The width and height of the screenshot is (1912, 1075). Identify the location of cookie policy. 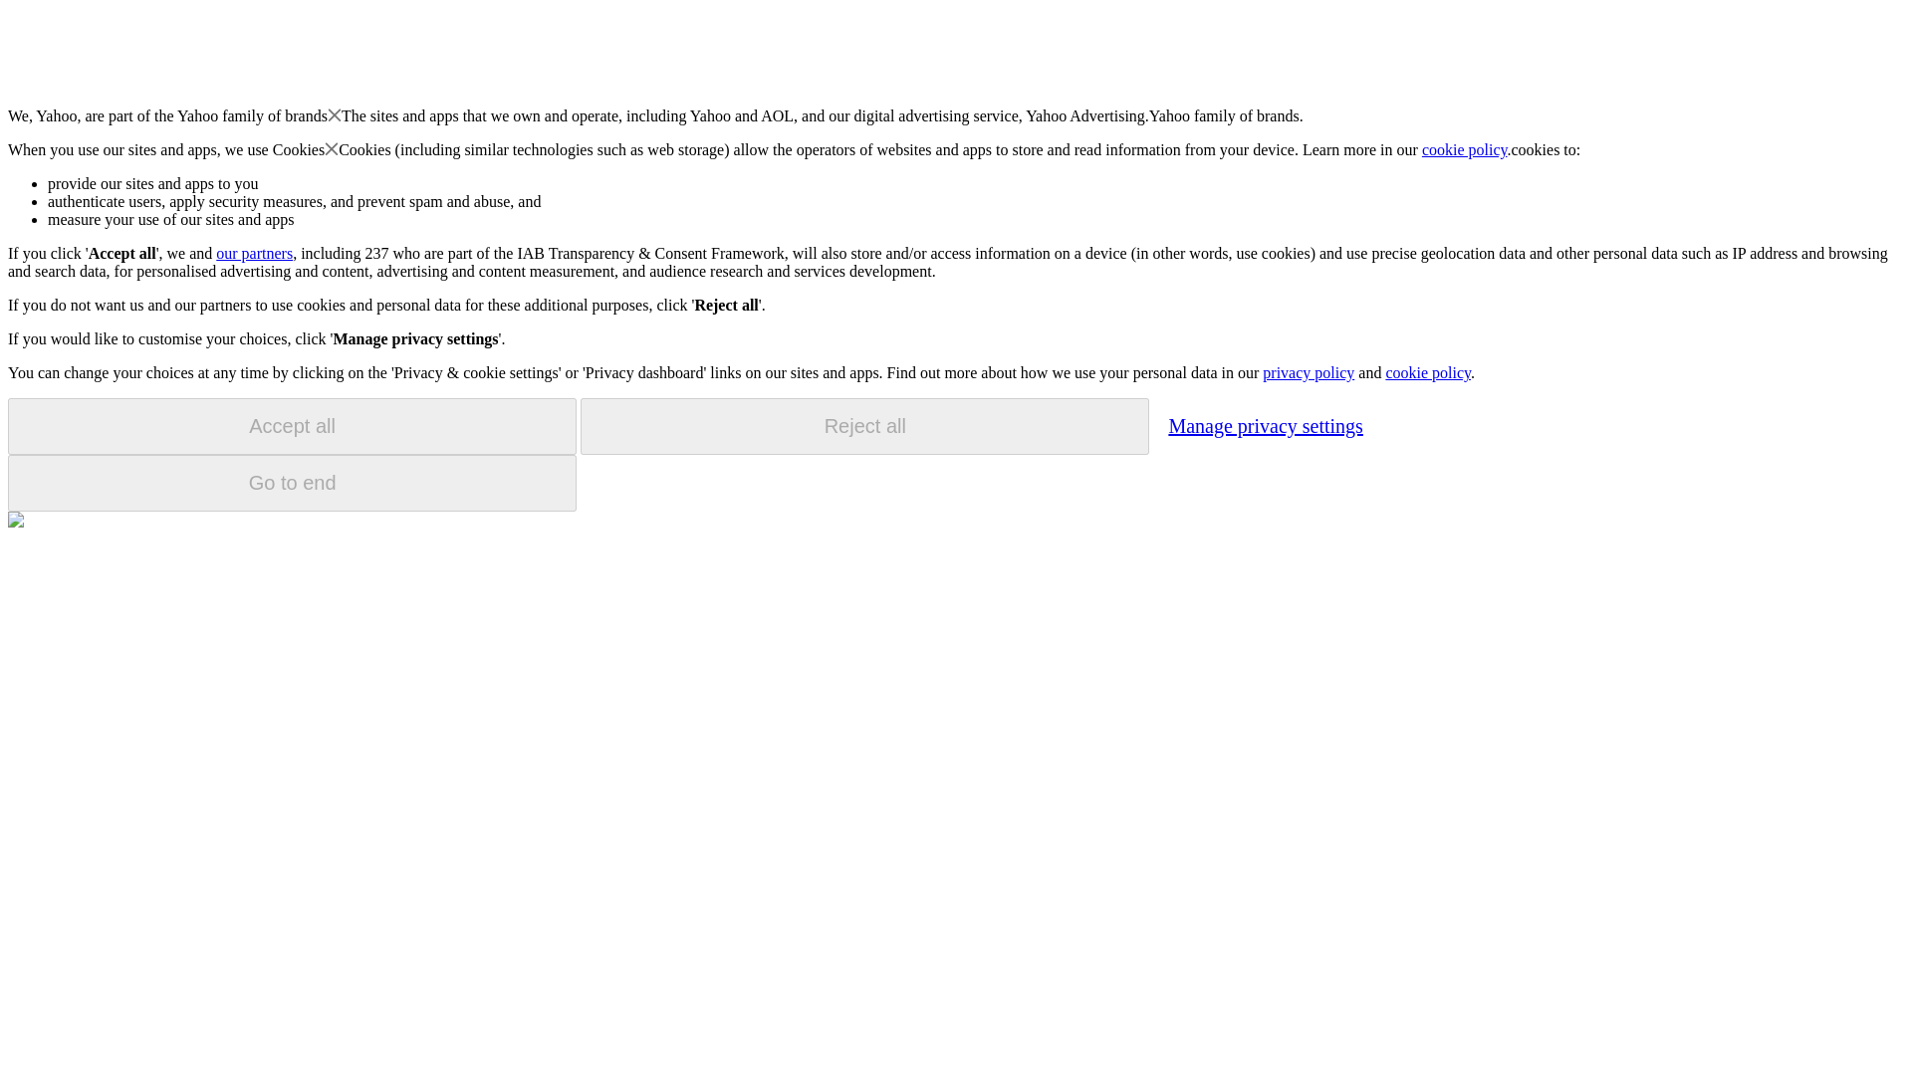
(1427, 372).